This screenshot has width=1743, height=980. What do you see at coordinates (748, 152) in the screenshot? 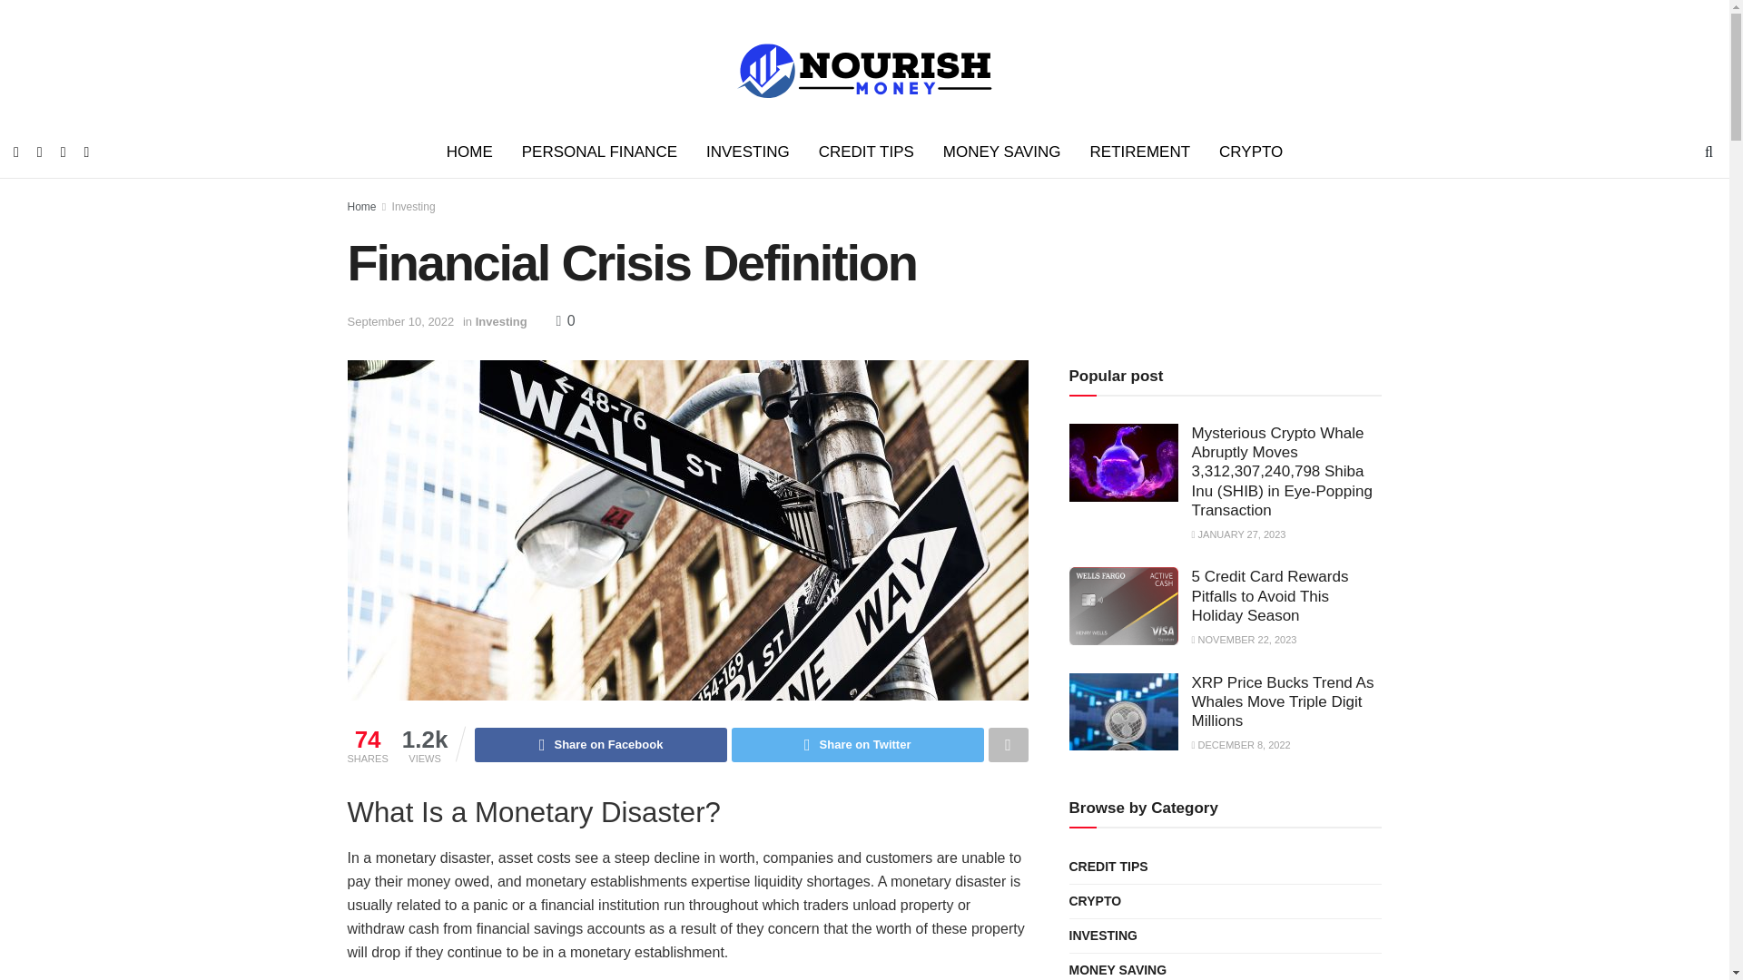
I see `INVESTING` at bounding box center [748, 152].